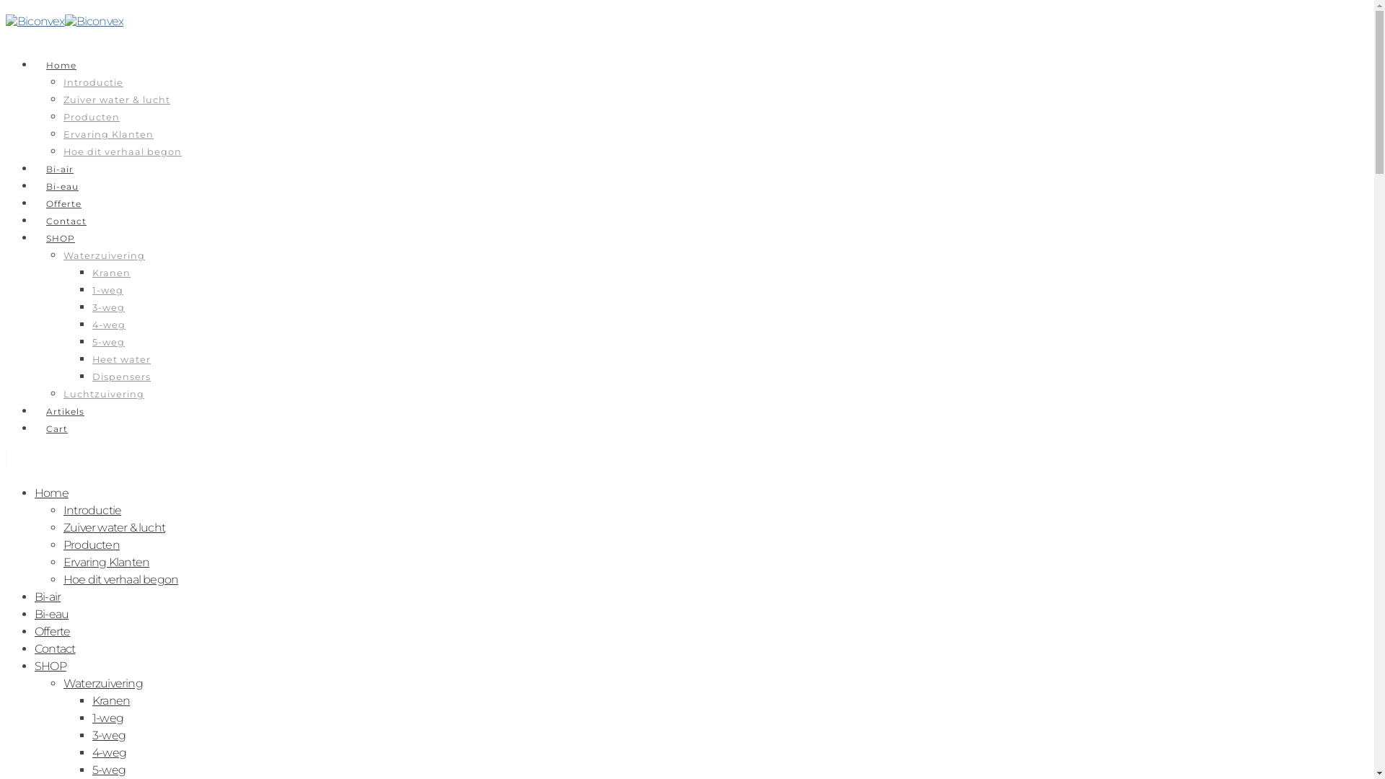 This screenshot has height=779, width=1385. What do you see at coordinates (107, 562) in the screenshot?
I see `Ervaring Klanten` at bounding box center [107, 562].